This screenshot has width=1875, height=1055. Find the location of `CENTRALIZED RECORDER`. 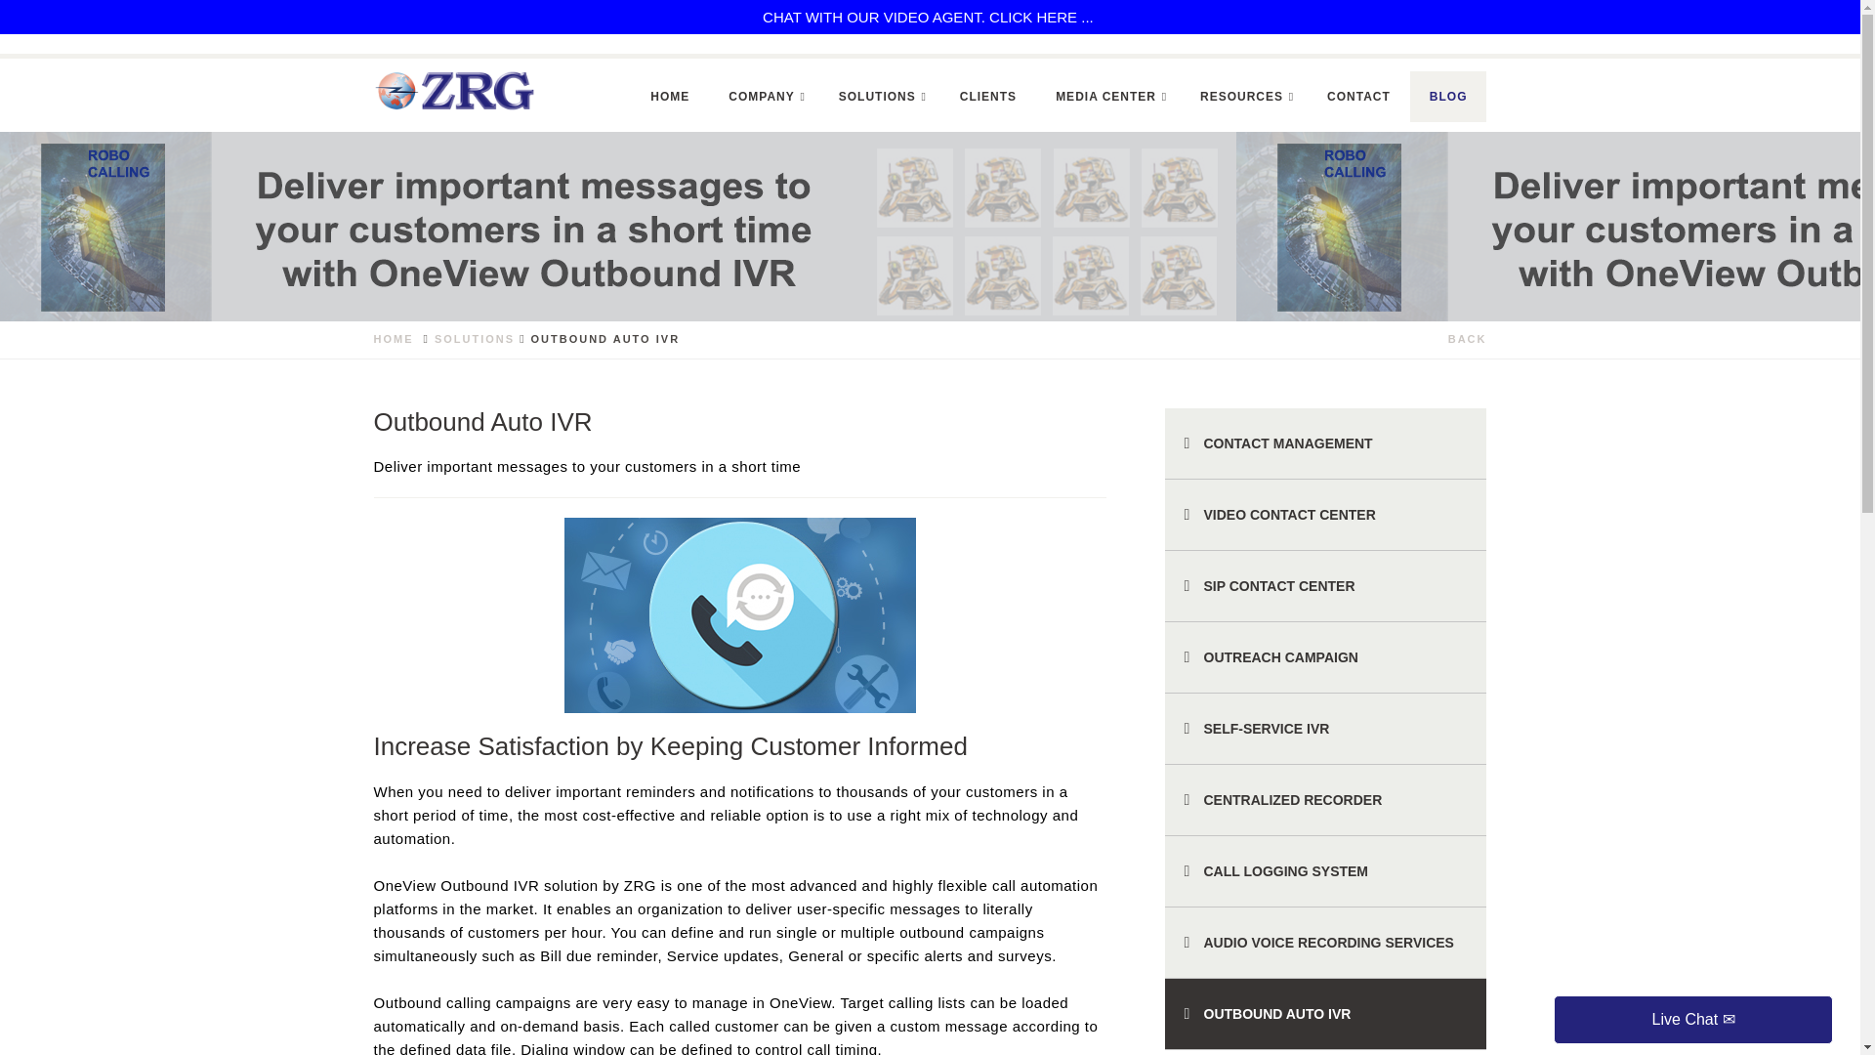

CENTRALIZED RECORDER is located at coordinates (1325, 801).